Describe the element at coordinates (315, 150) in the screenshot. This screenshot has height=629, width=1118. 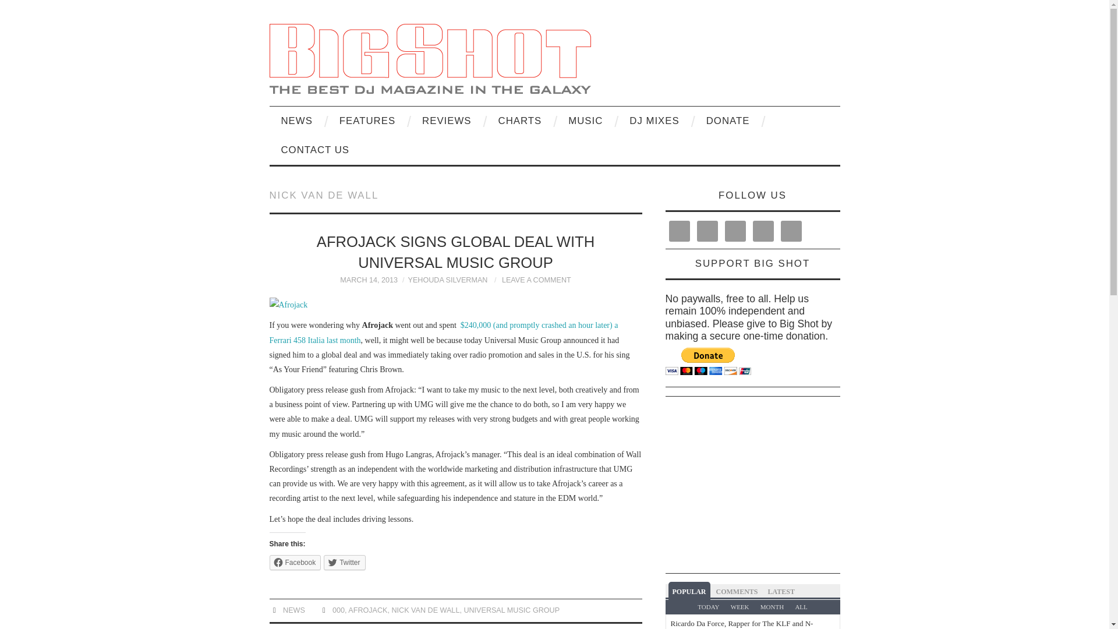
I see `Contact` at that location.